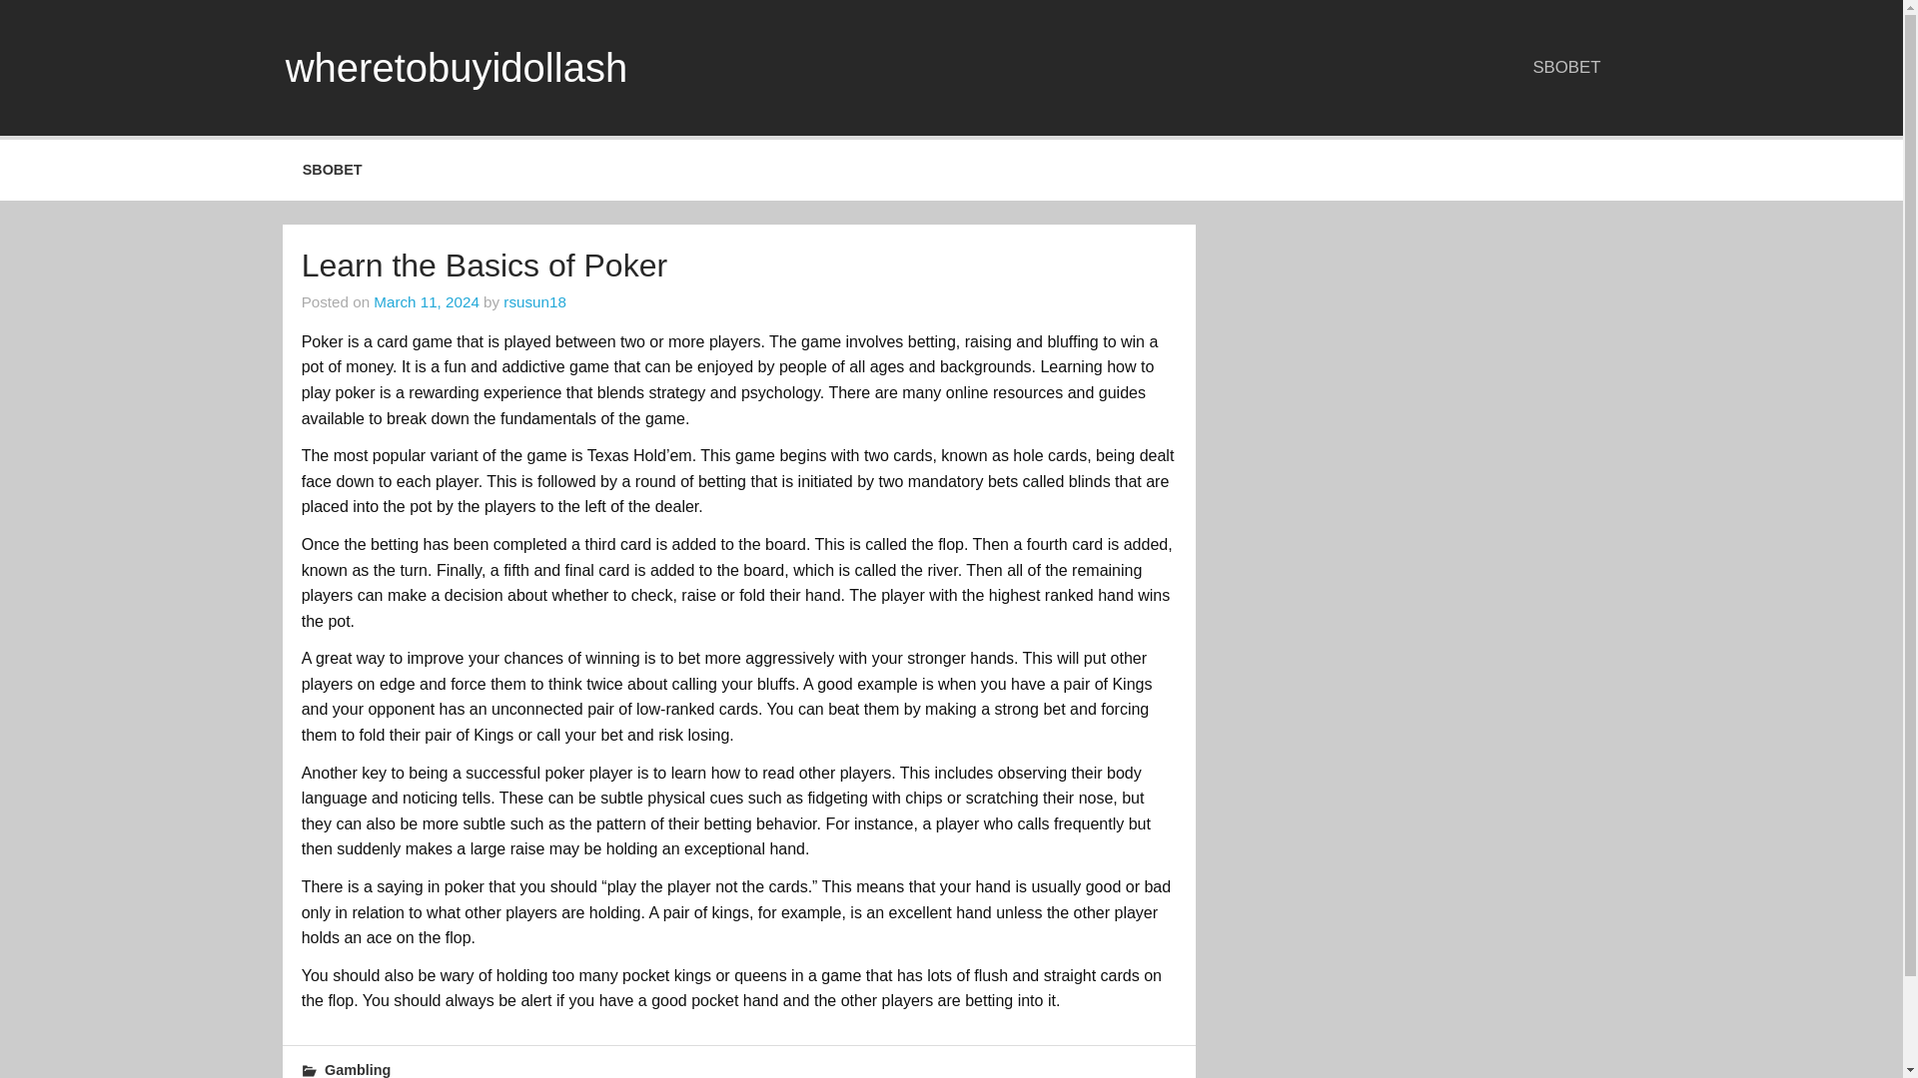  I want to click on 12:17 pm, so click(427, 301).